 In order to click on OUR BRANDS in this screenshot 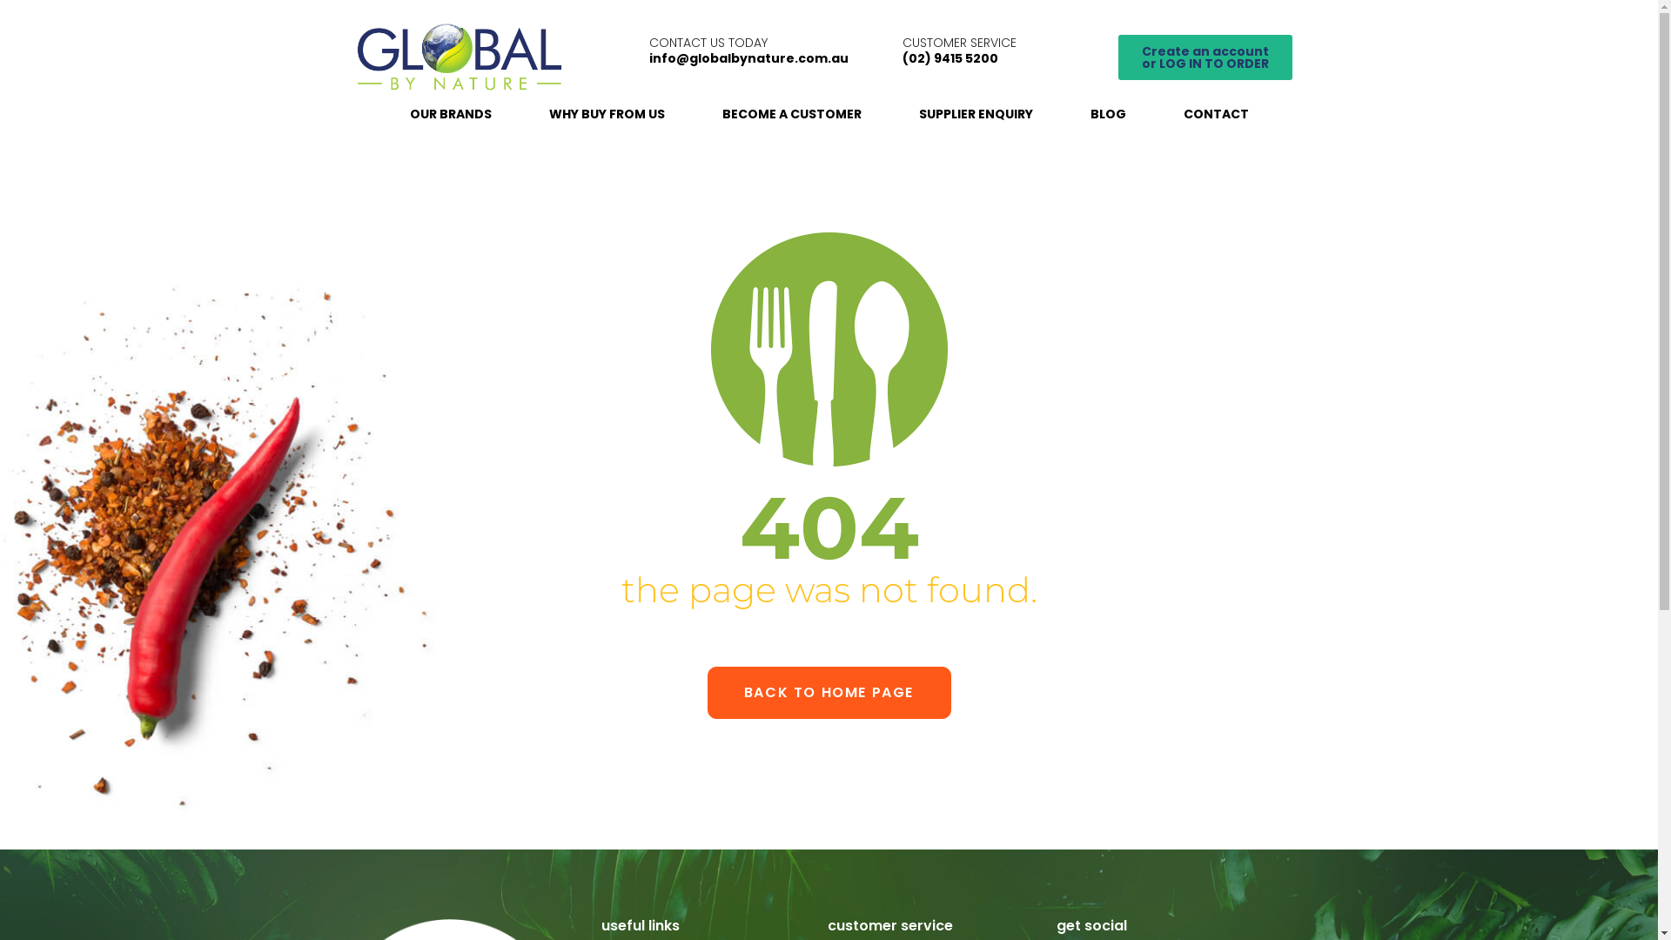, I will do `click(450, 115)`.